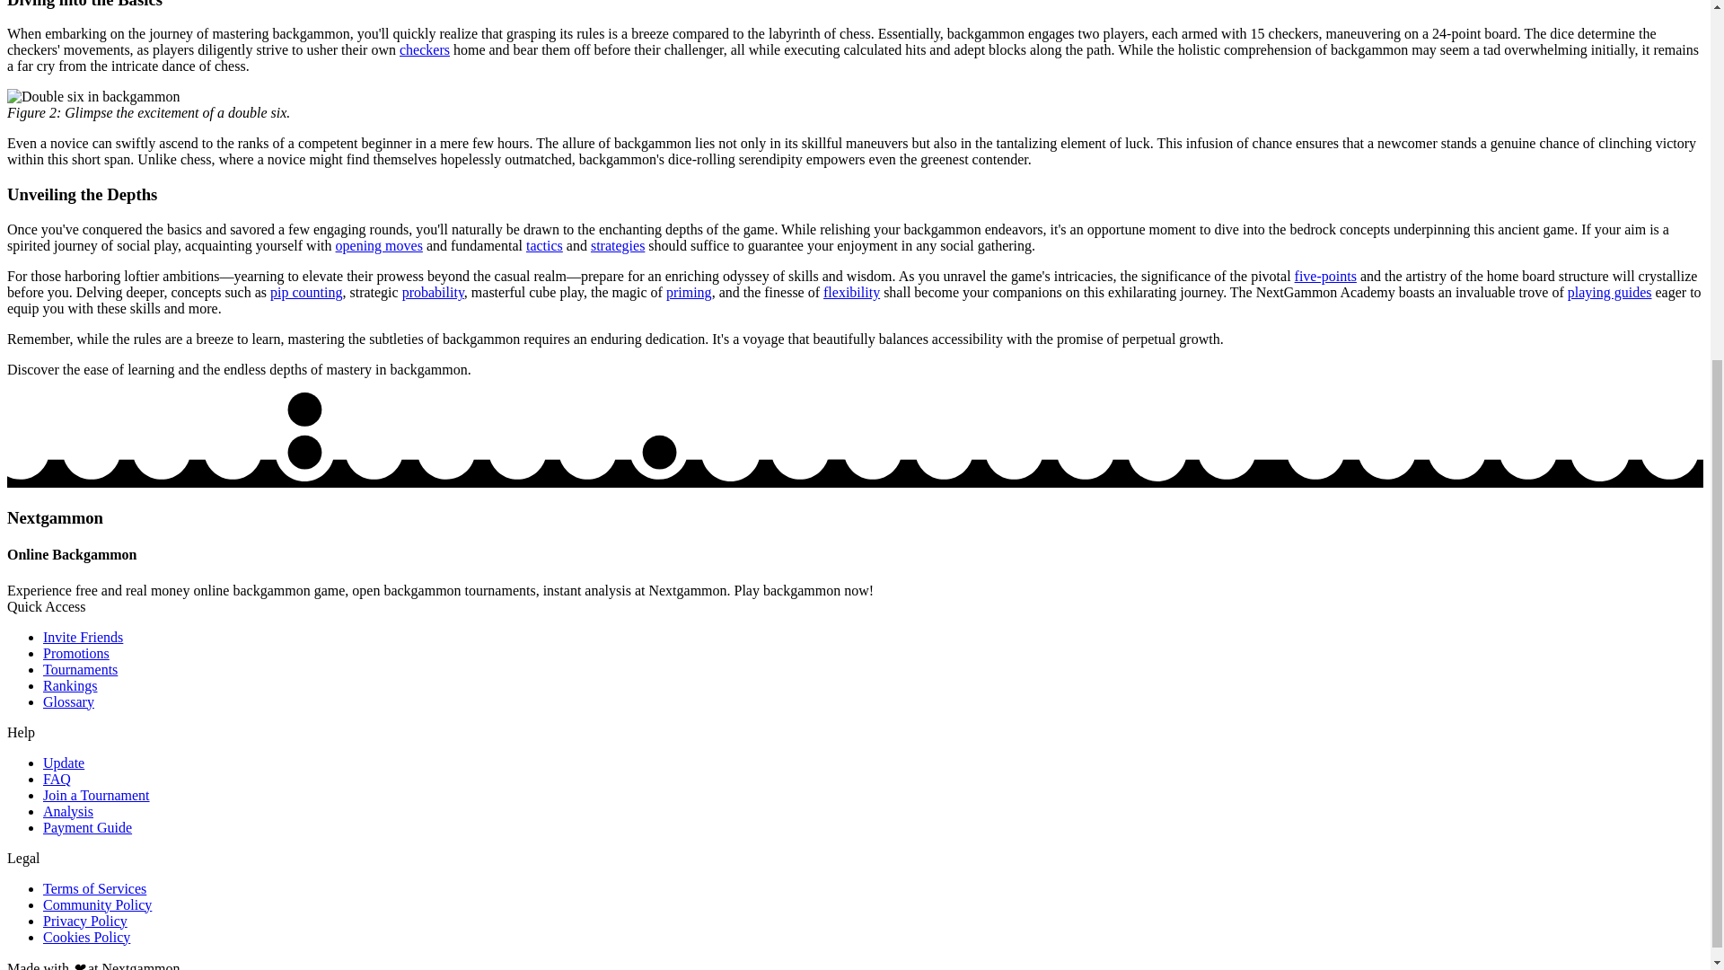 This screenshot has width=1724, height=970. What do you see at coordinates (68, 701) in the screenshot?
I see `Glossary` at bounding box center [68, 701].